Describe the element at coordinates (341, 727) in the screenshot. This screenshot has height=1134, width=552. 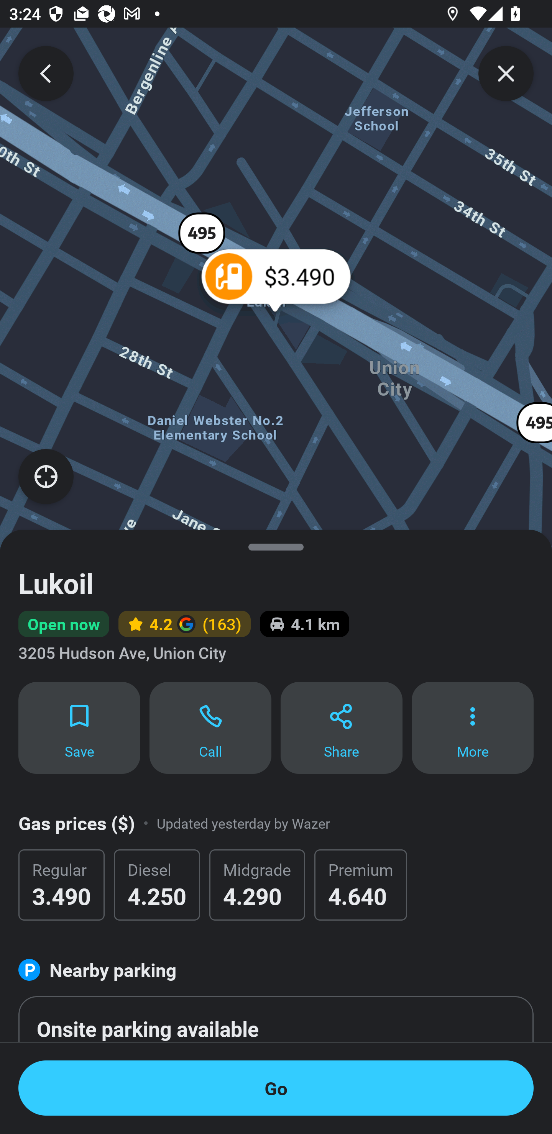
I see `Share` at that location.